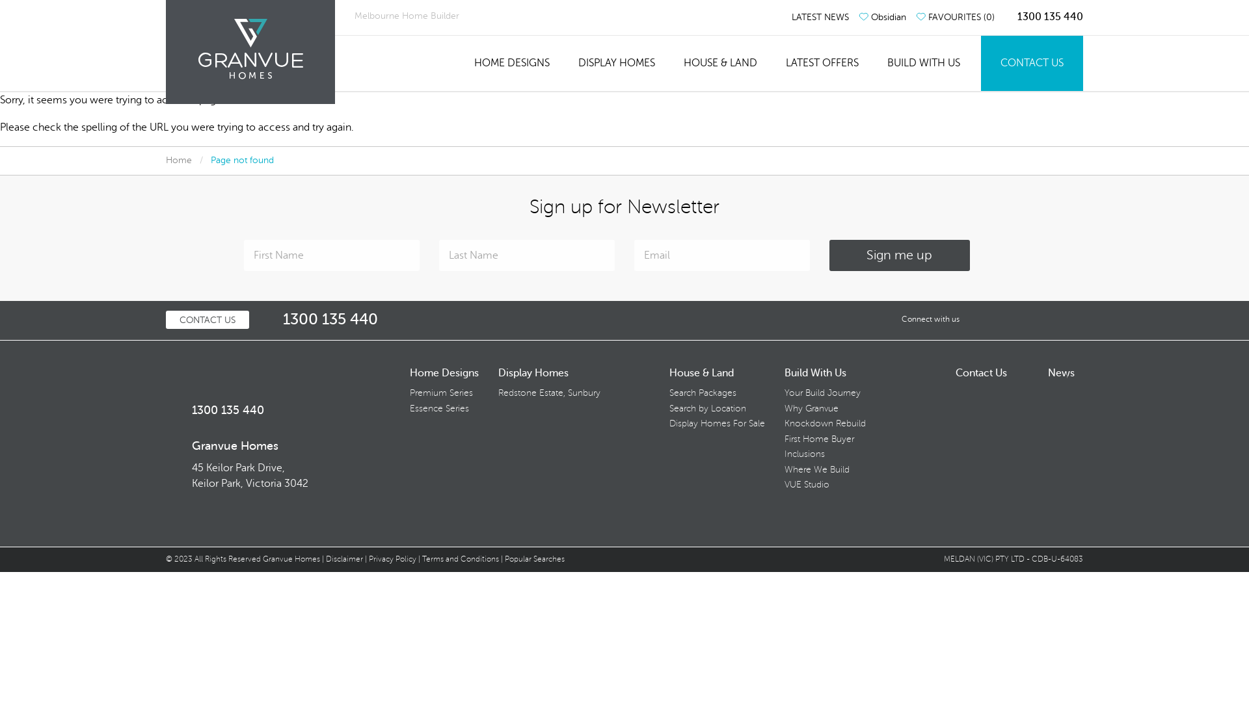 The width and height of the screenshot is (1249, 702). Describe the element at coordinates (441, 393) in the screenshot. I see `Premium Series` at that location.